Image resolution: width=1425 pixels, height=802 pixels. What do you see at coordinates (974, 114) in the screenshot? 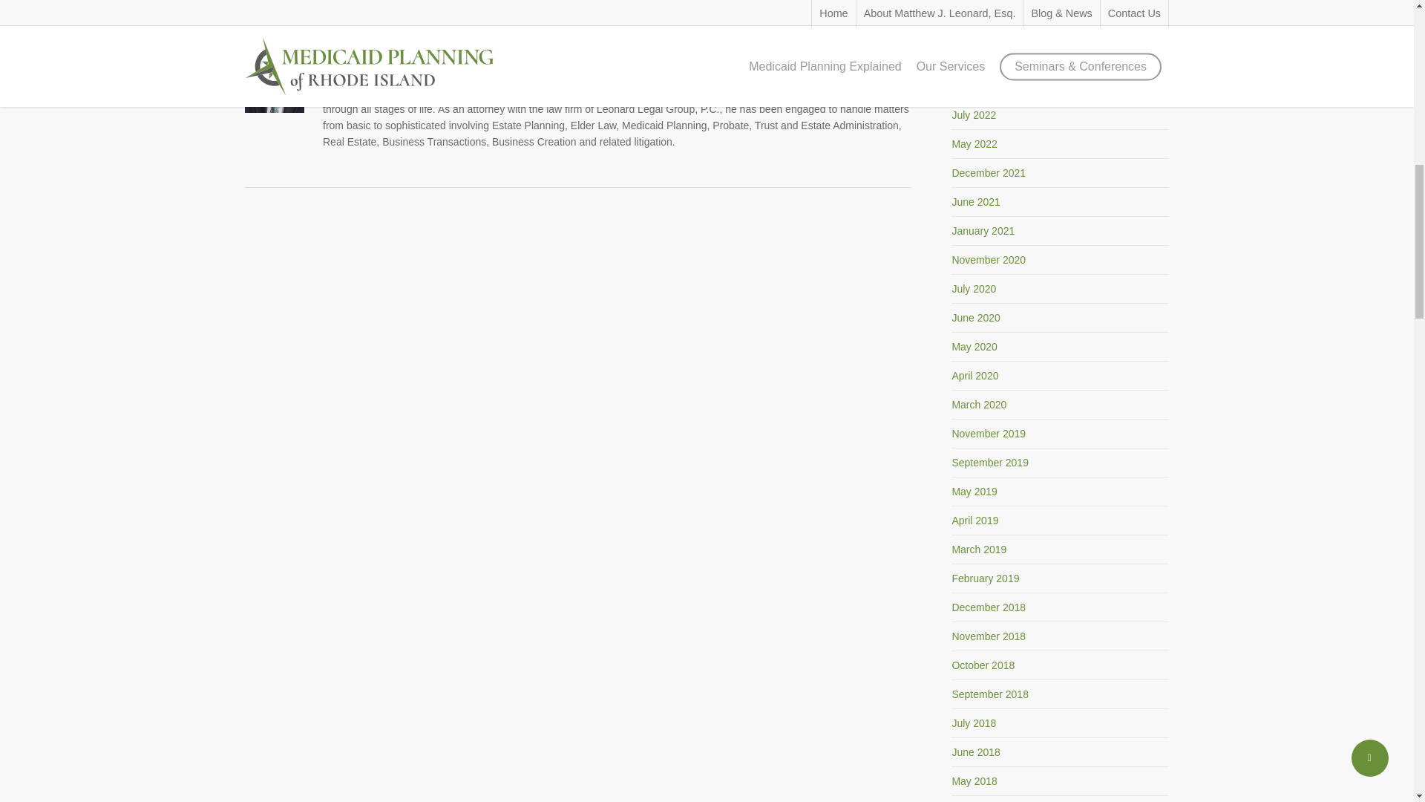
I see `July 2022` at bounding box center [974, 114].